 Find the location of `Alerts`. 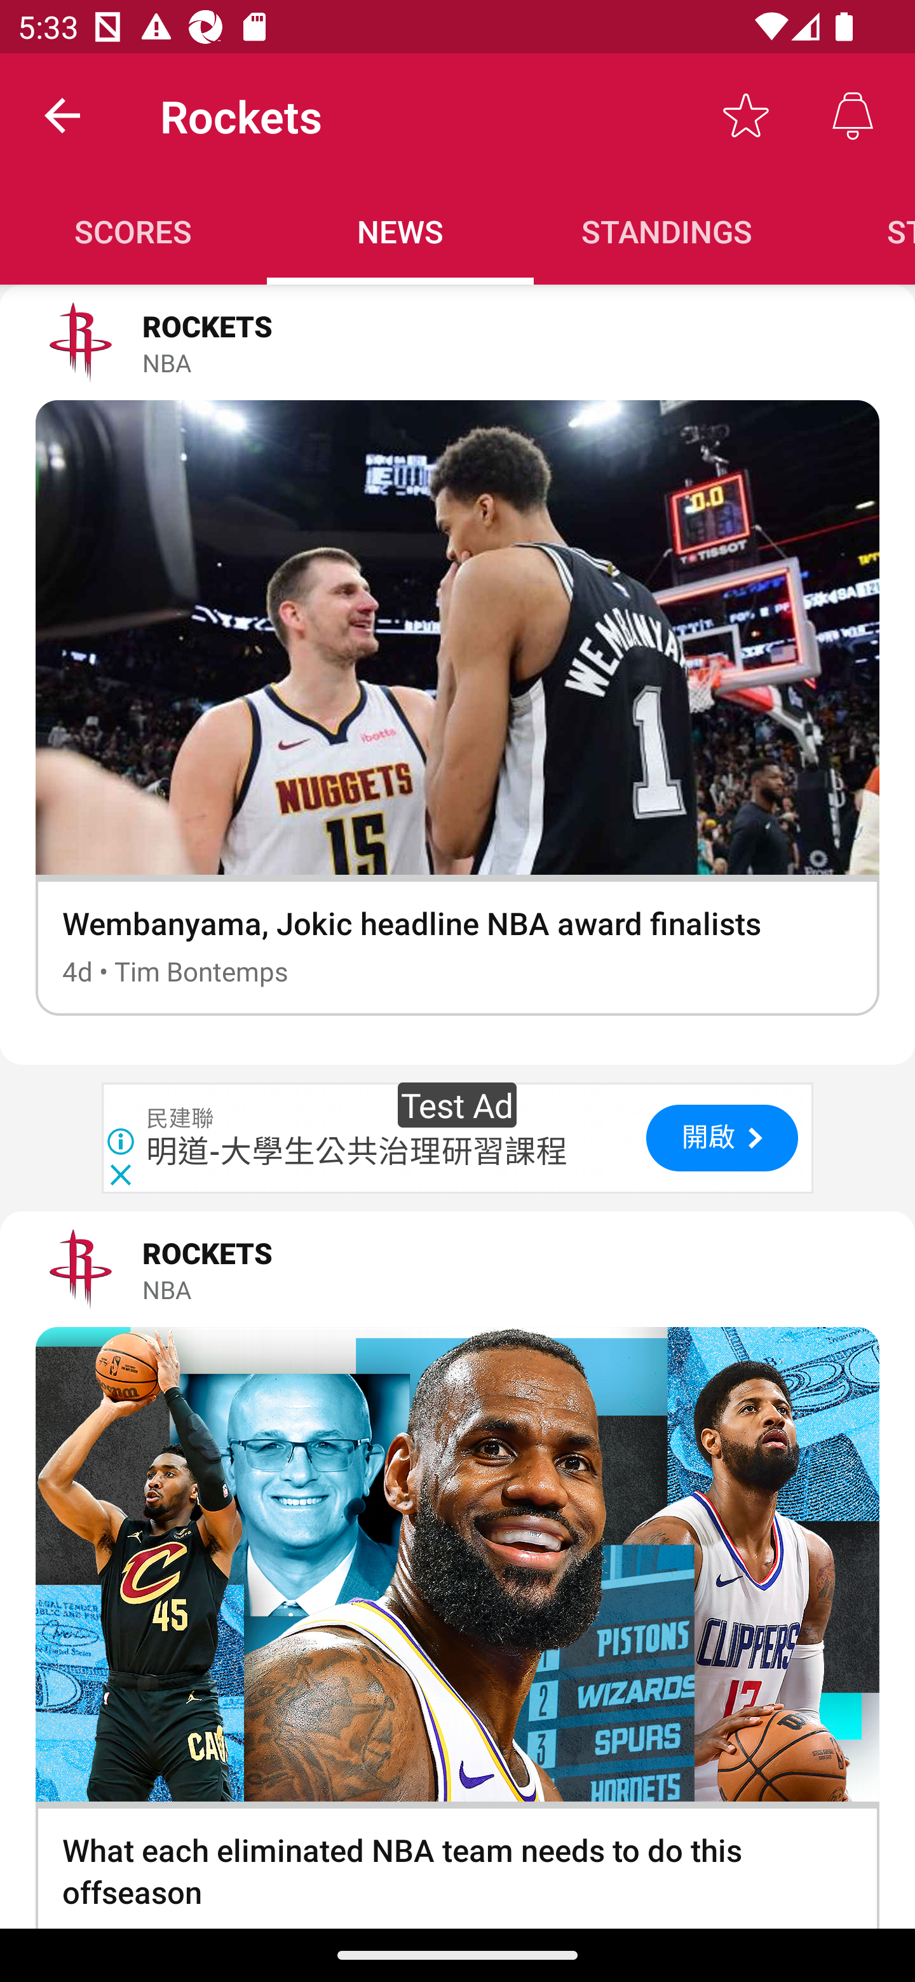

Alerts is located at coordinates (853, 114).